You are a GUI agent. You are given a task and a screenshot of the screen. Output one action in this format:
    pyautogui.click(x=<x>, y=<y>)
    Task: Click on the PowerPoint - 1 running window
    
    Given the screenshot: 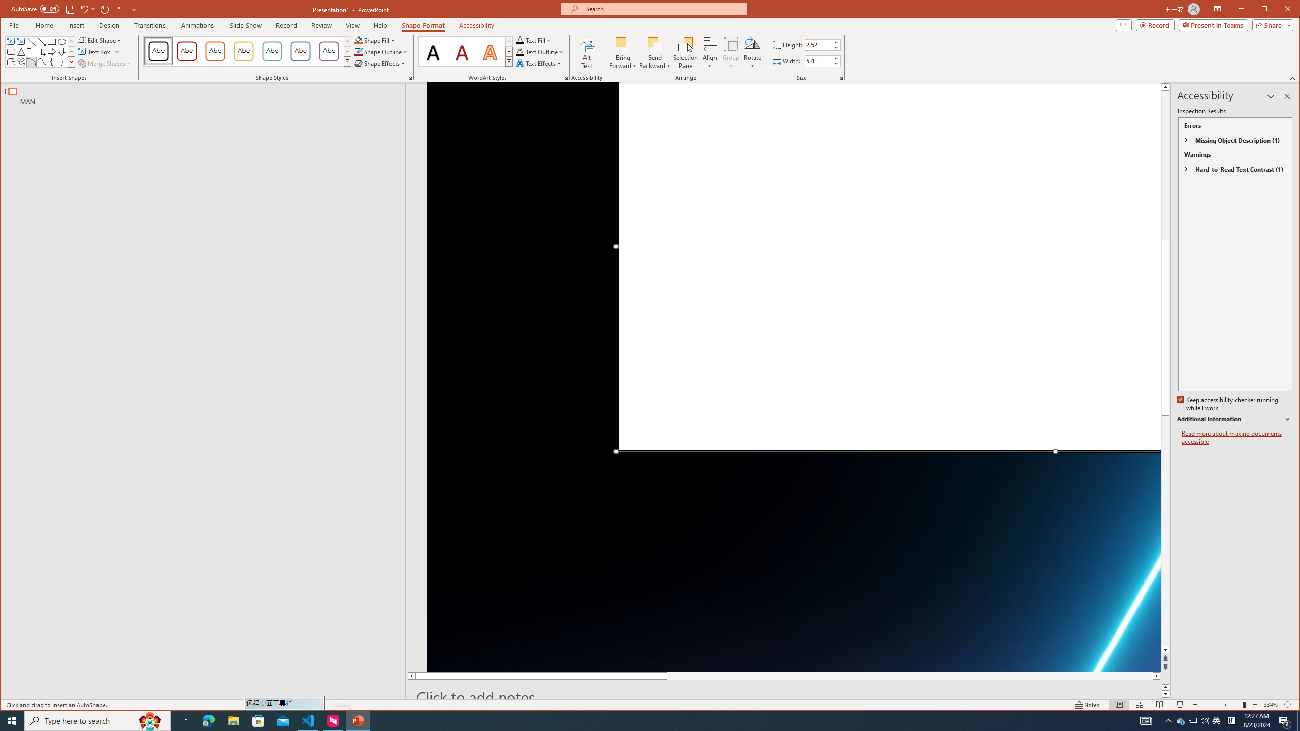 What is the action you would take?
    pyautogui.click(x=357, y=721)
    